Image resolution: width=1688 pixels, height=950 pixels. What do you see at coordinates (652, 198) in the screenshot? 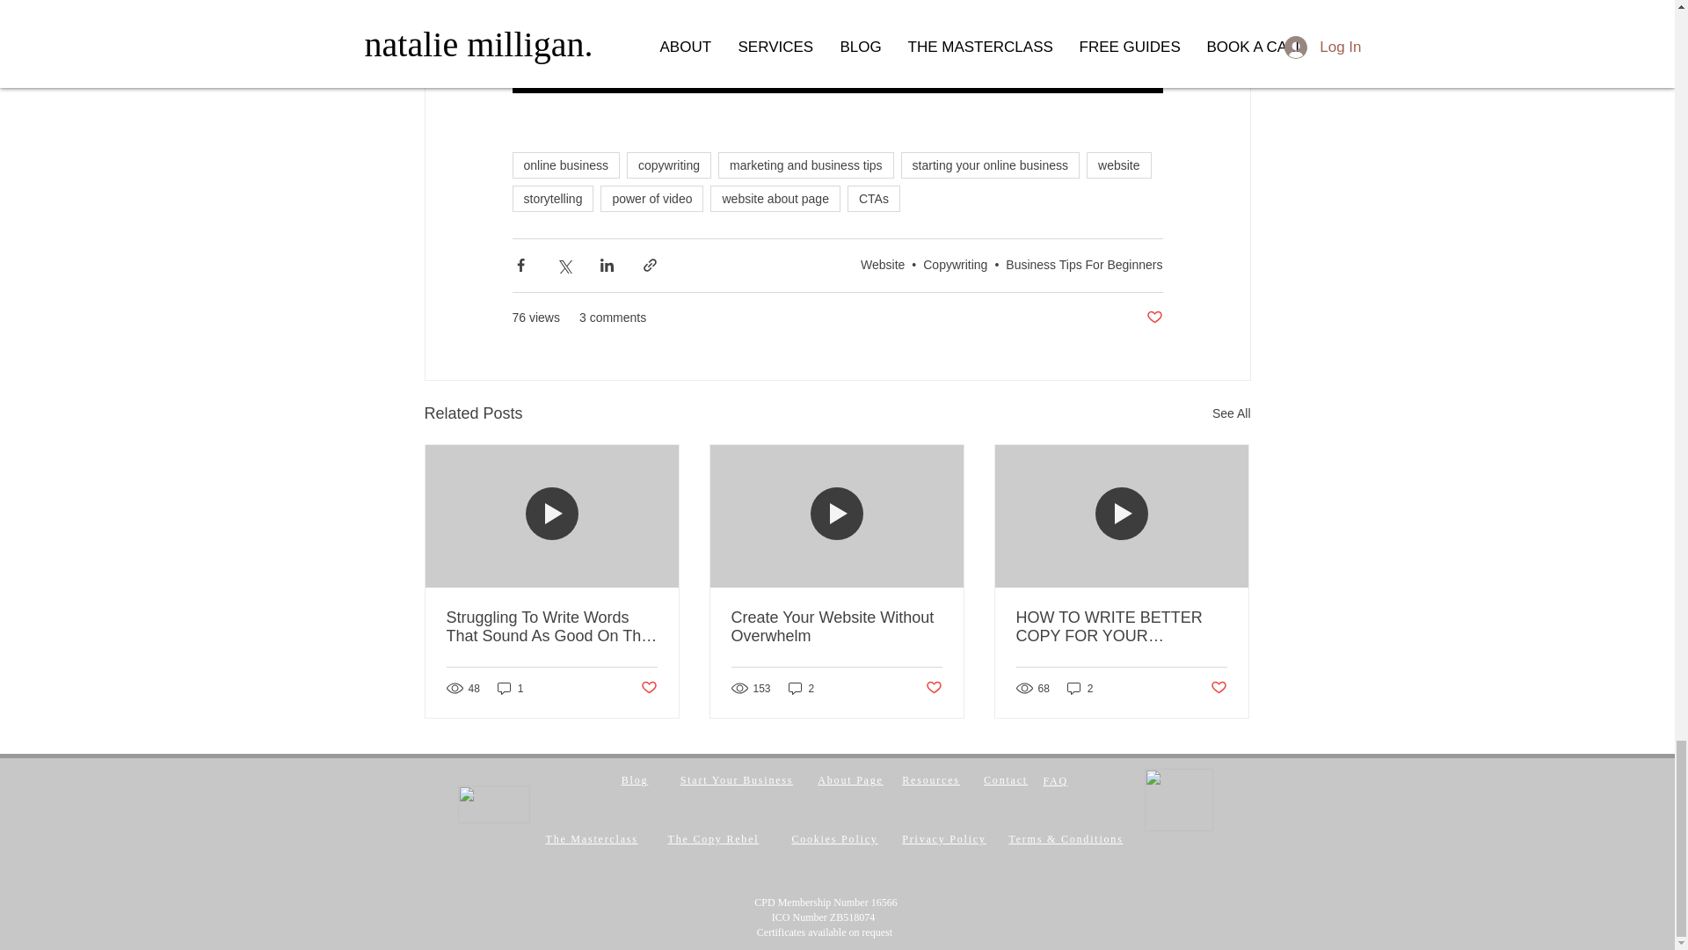
I see `power of video` at bounding box center [652, 198].